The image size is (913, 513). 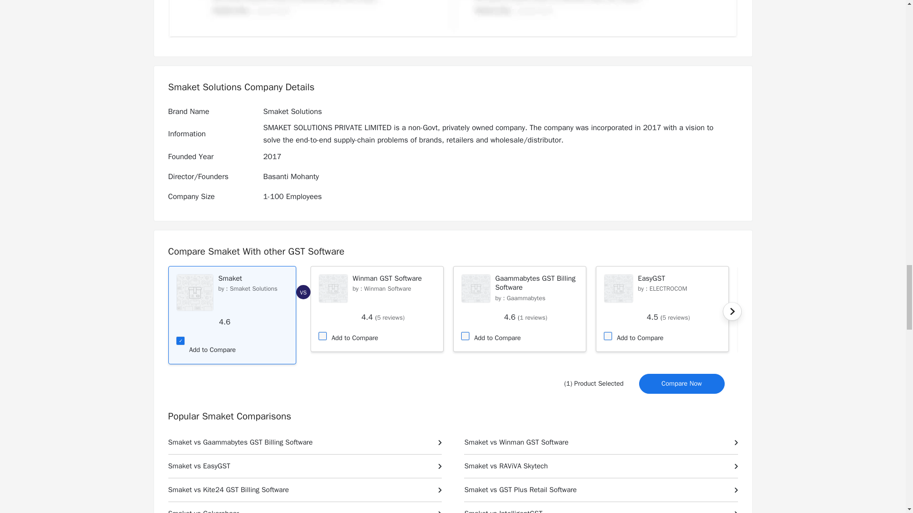 I want to click on on, so click(x=321, y=334).